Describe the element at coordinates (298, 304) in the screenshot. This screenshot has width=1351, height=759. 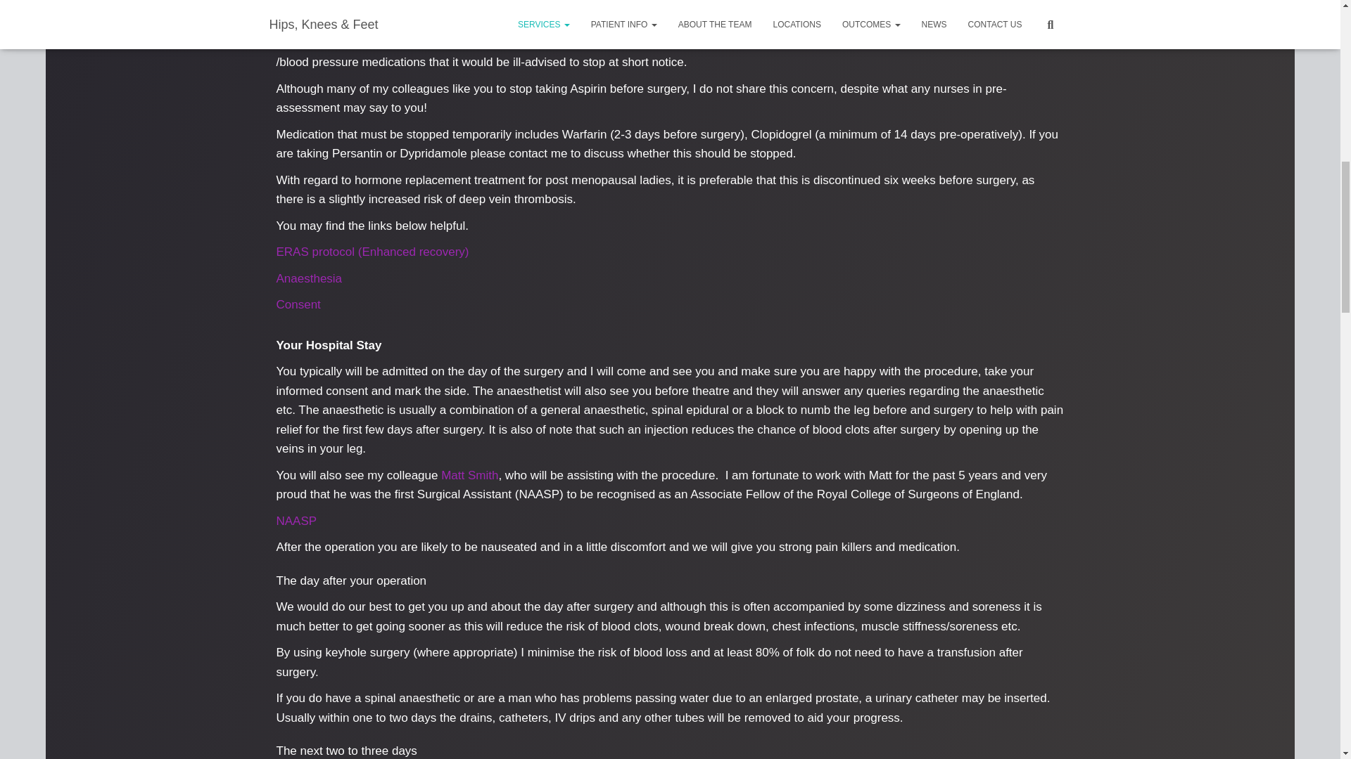
I see `Consent` at that location.